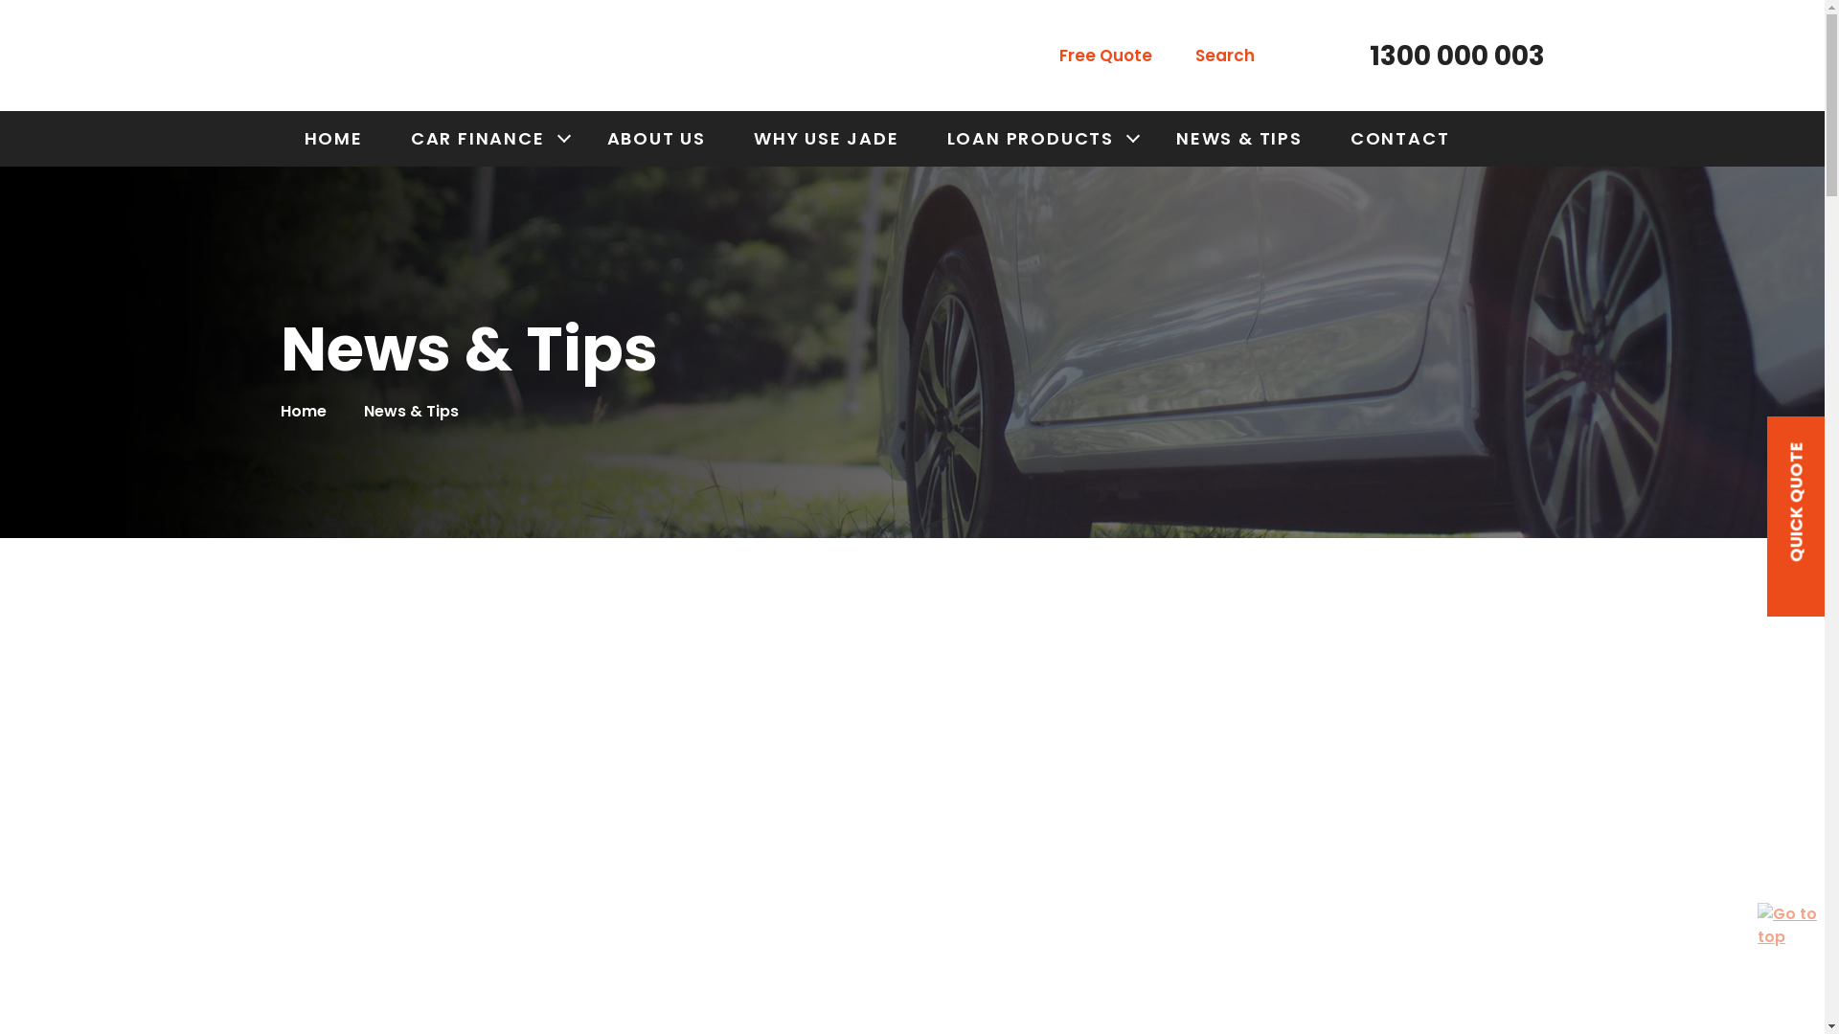 This screenshot has width=1839, height=1034. What do you see at coordinates (333, 139) in the screenshot?
I see `HOME` at bounding box center [333, 139].